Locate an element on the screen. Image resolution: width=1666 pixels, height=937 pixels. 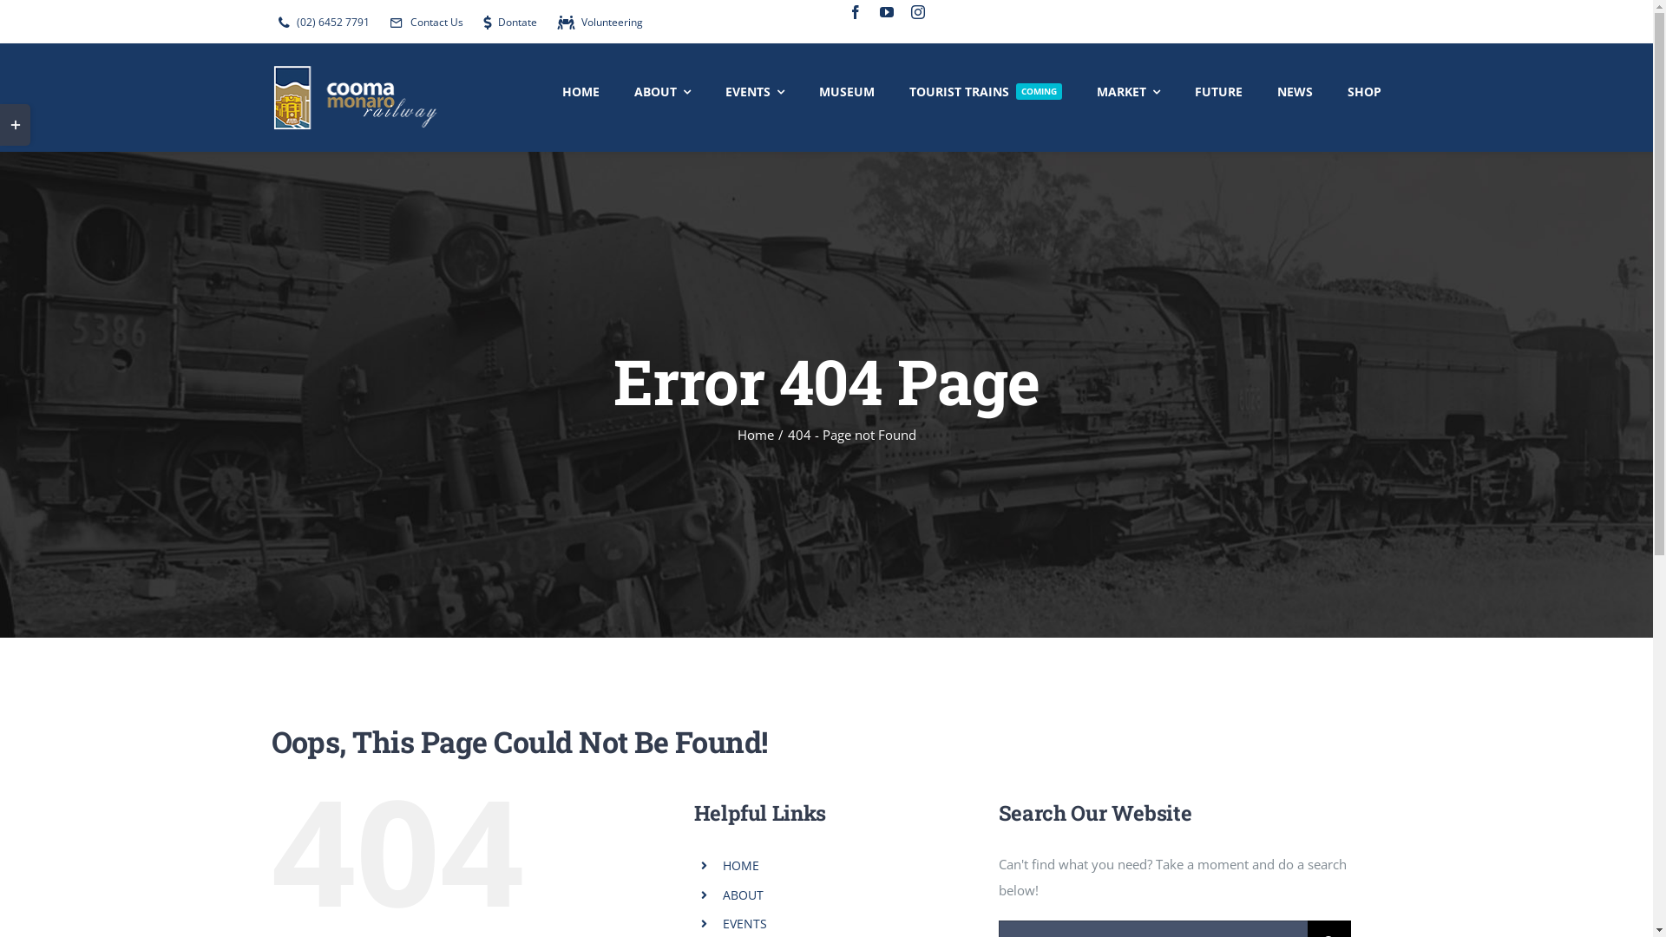
Volunteering is located at coordinates (597, 23).